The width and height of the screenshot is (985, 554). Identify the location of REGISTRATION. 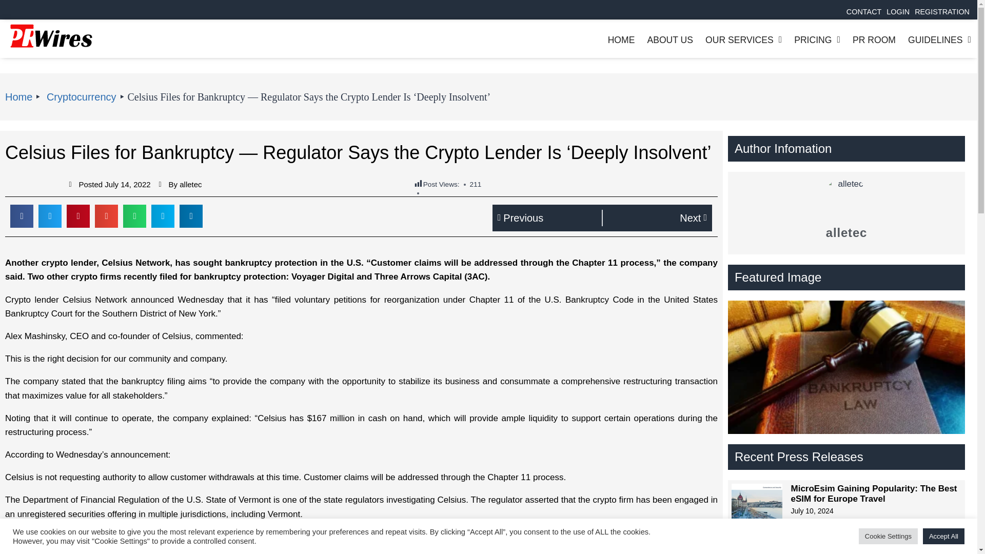
(942, 12).